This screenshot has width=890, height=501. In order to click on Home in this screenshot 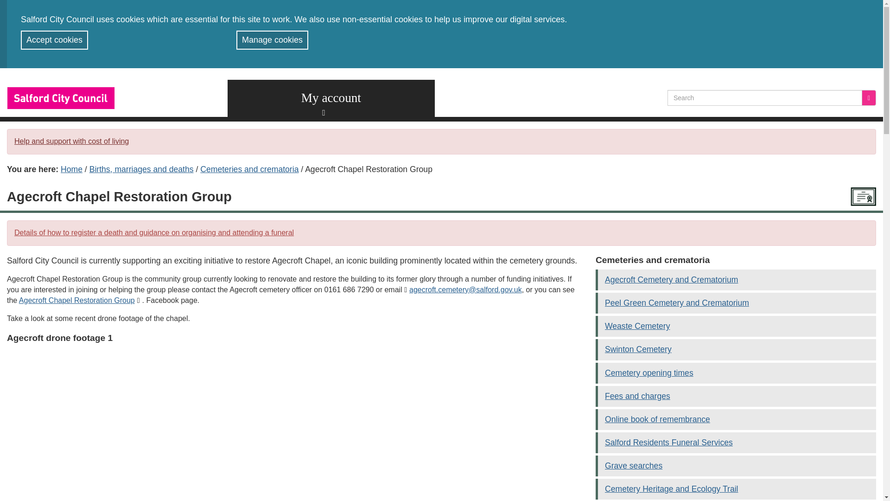, I will do `click(71, 169)`.